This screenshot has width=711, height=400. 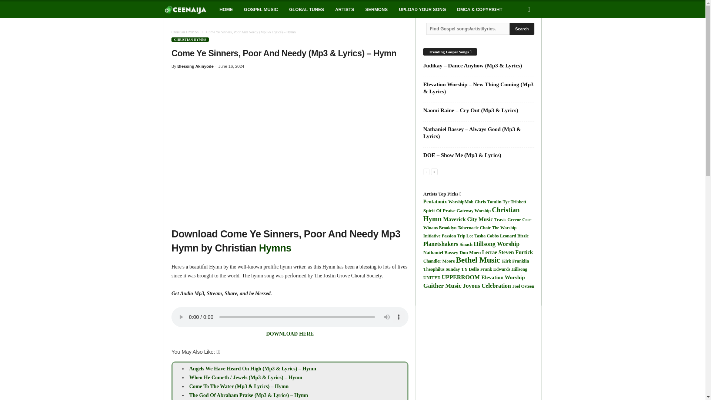 What do you see at coordinates (344, 10) in the screenshot?
I see `ARTISTS` at bounding box center [344, 10].